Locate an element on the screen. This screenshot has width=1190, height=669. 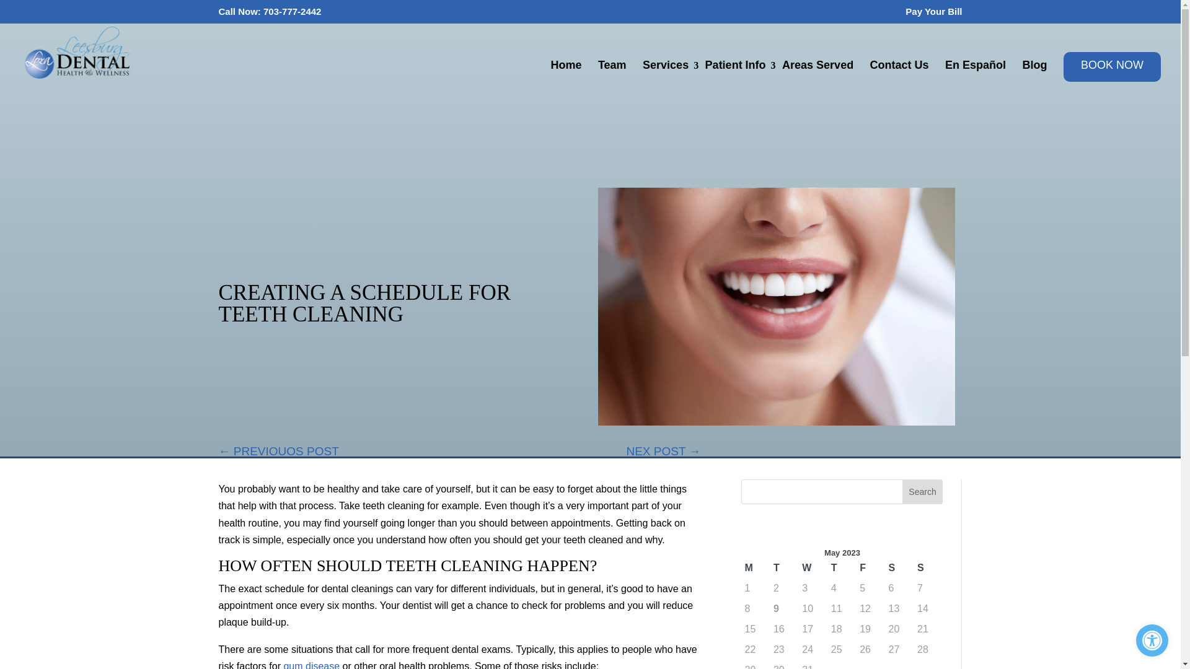
Monday is located at coordinates (756, 567).